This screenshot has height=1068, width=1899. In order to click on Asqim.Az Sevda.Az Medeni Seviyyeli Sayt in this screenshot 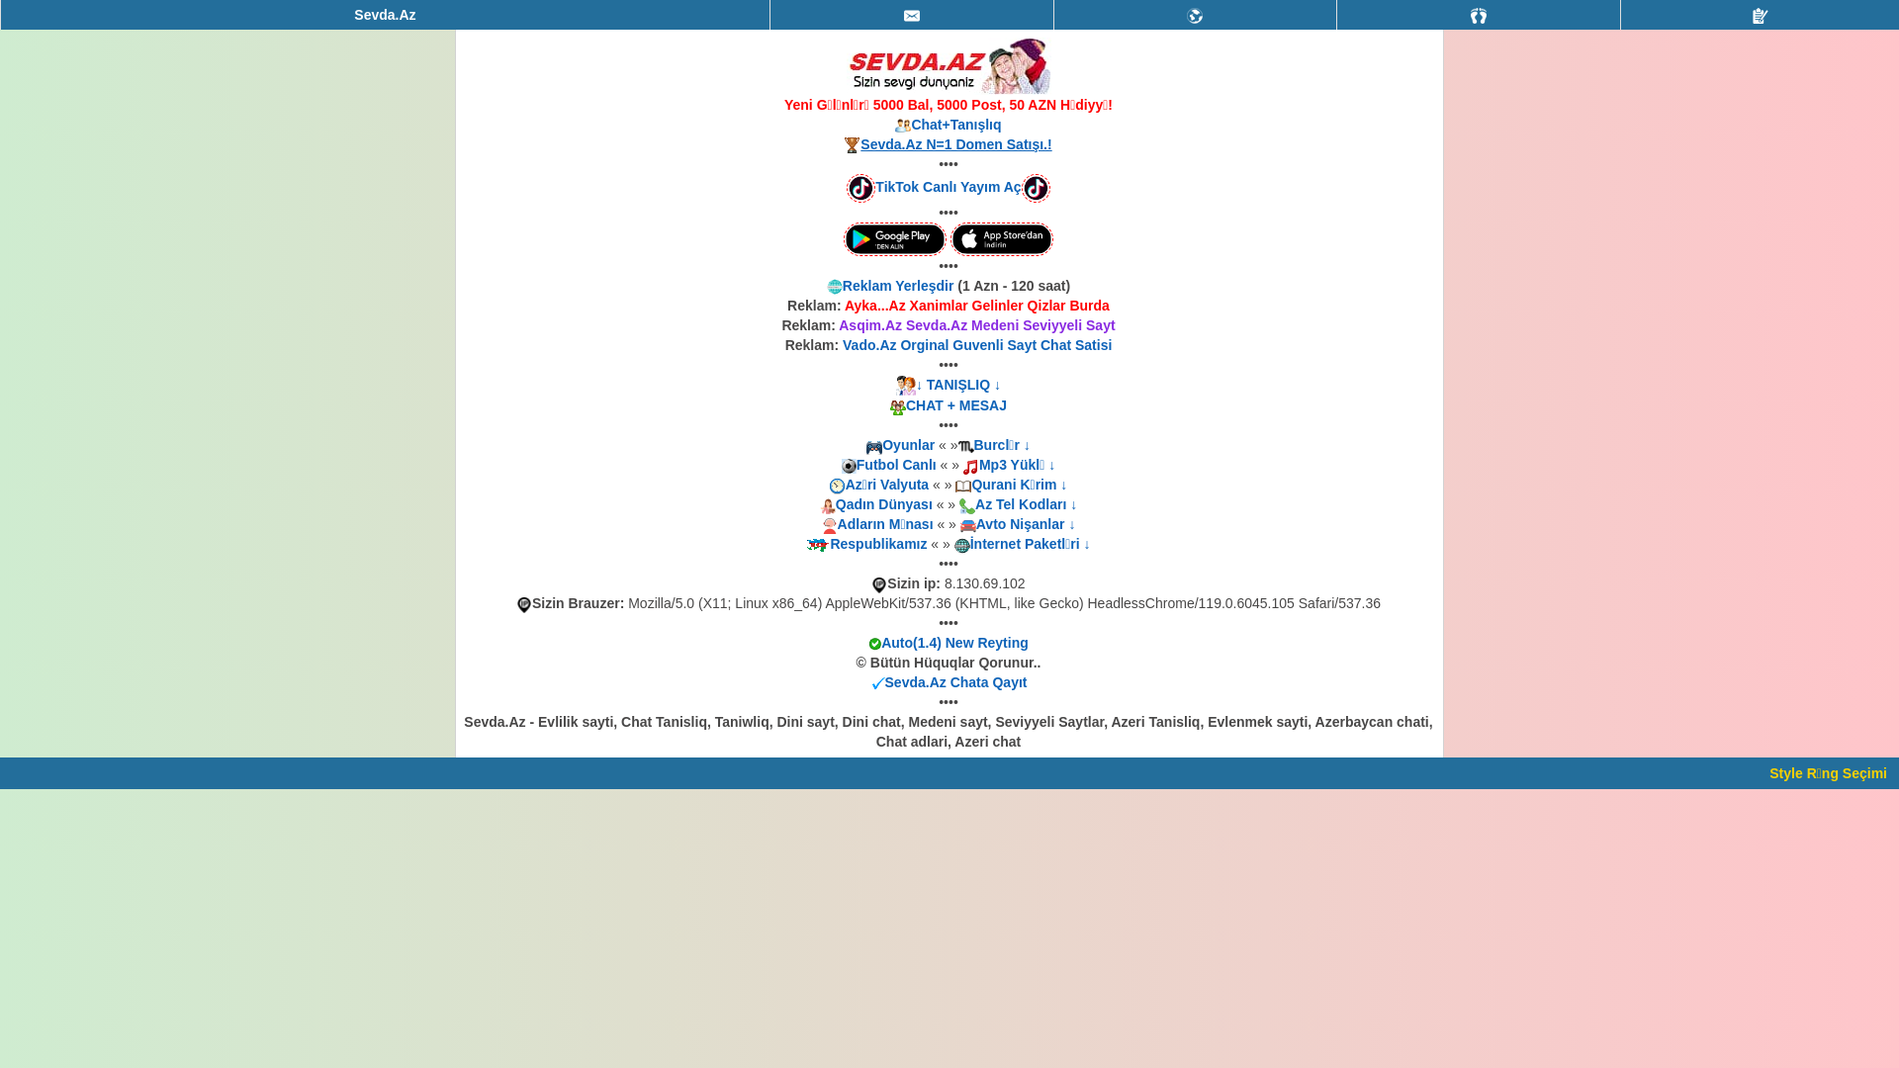, I will do `click(977, 325)`.